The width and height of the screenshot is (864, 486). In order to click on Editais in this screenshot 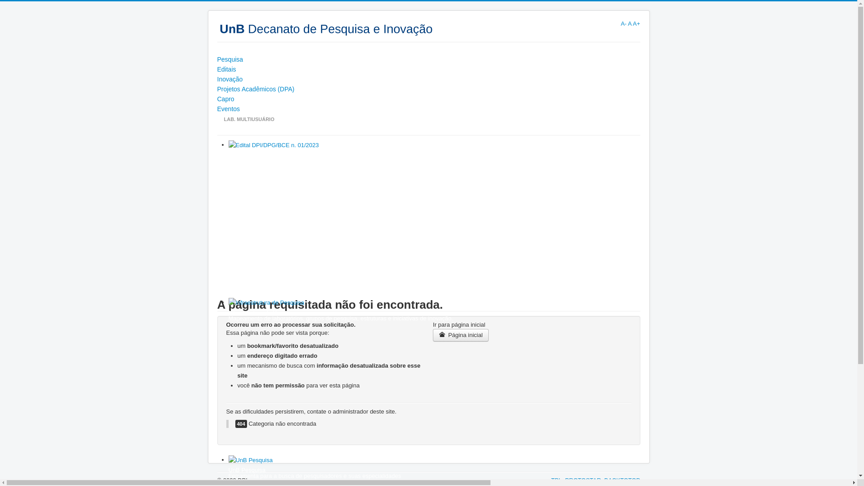, I will do `click(428, 69)`.